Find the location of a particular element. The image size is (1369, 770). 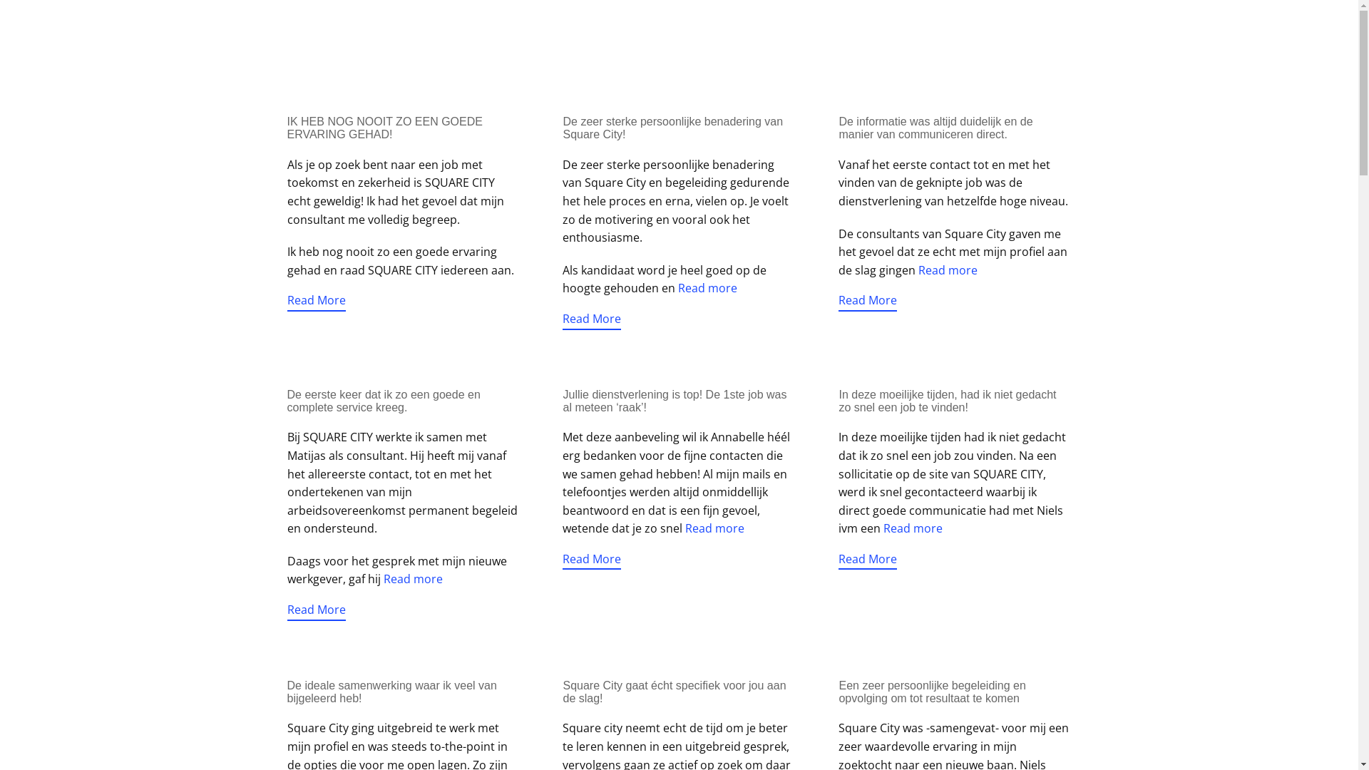

Read more is located at coordinates (707, 288).